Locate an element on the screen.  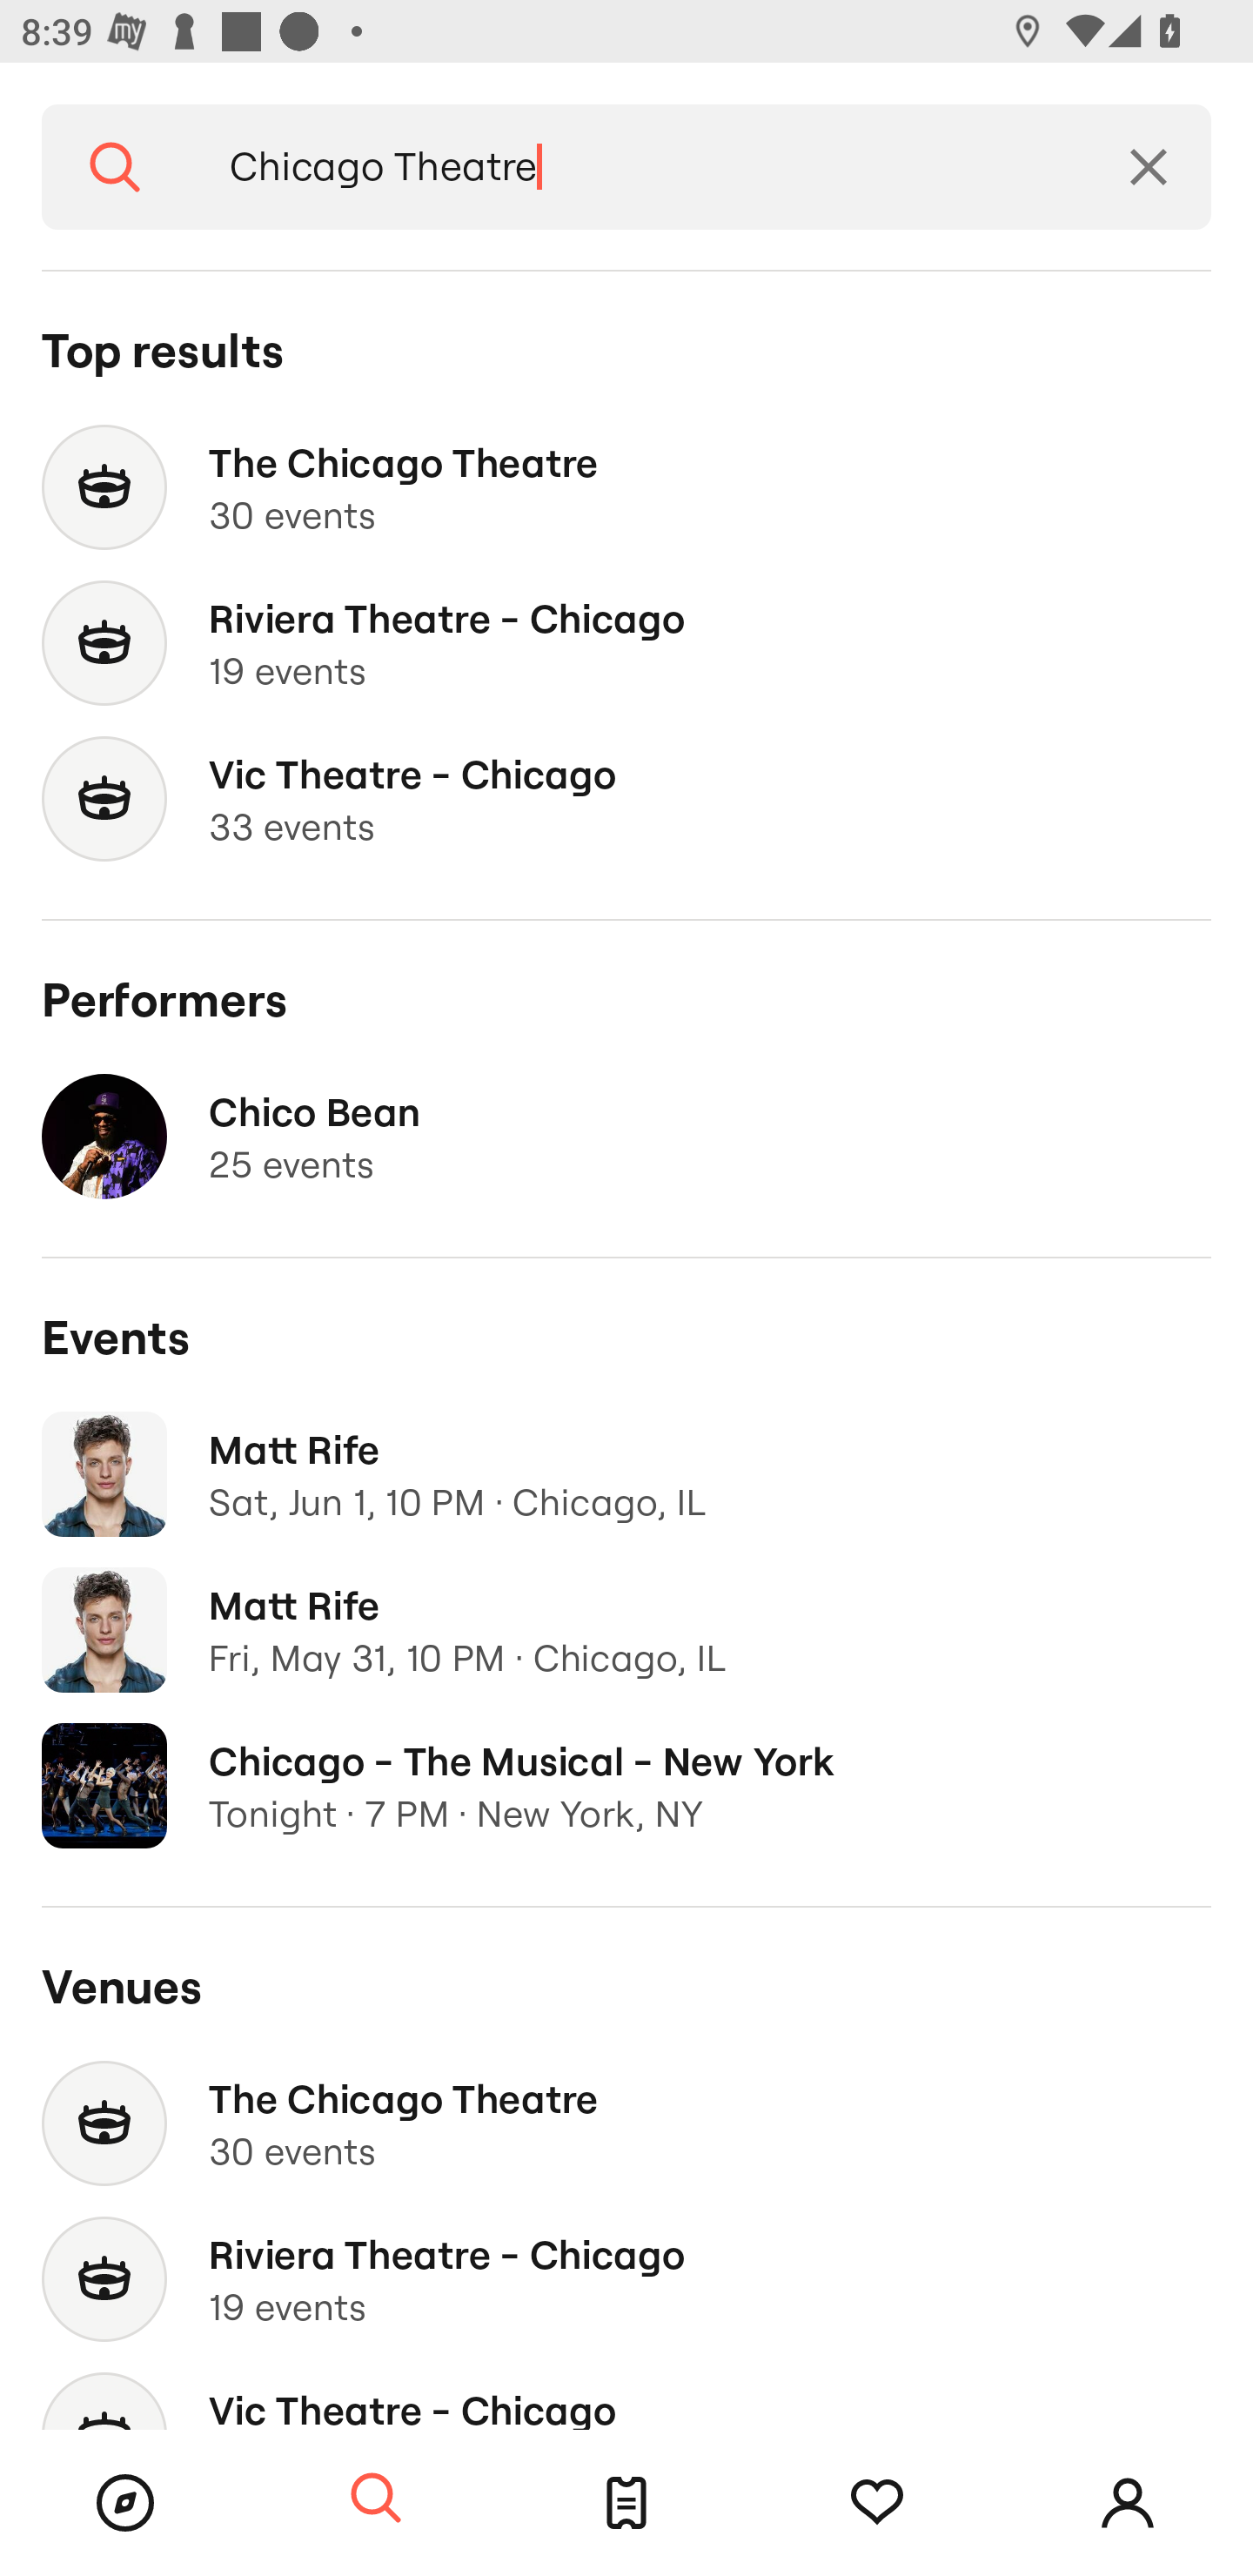
Clear is located at coordinates (1149, 167).